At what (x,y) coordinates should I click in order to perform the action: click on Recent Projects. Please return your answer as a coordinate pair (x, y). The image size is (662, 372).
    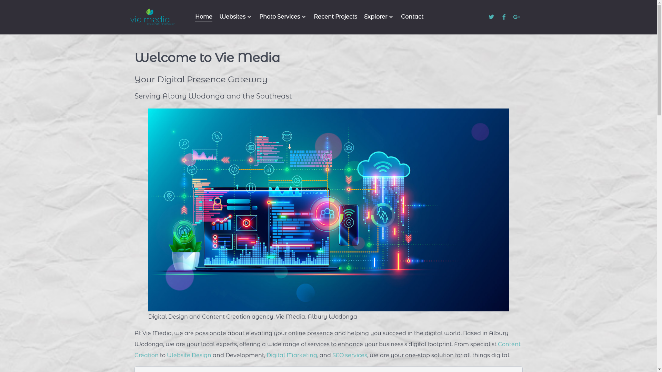
    Looking at the image, I should click on (335, 18).